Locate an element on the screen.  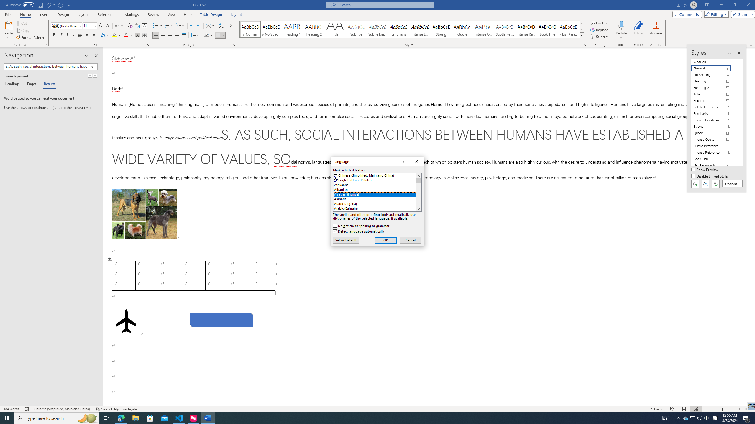
Clear is located at coordinates (93, 67).